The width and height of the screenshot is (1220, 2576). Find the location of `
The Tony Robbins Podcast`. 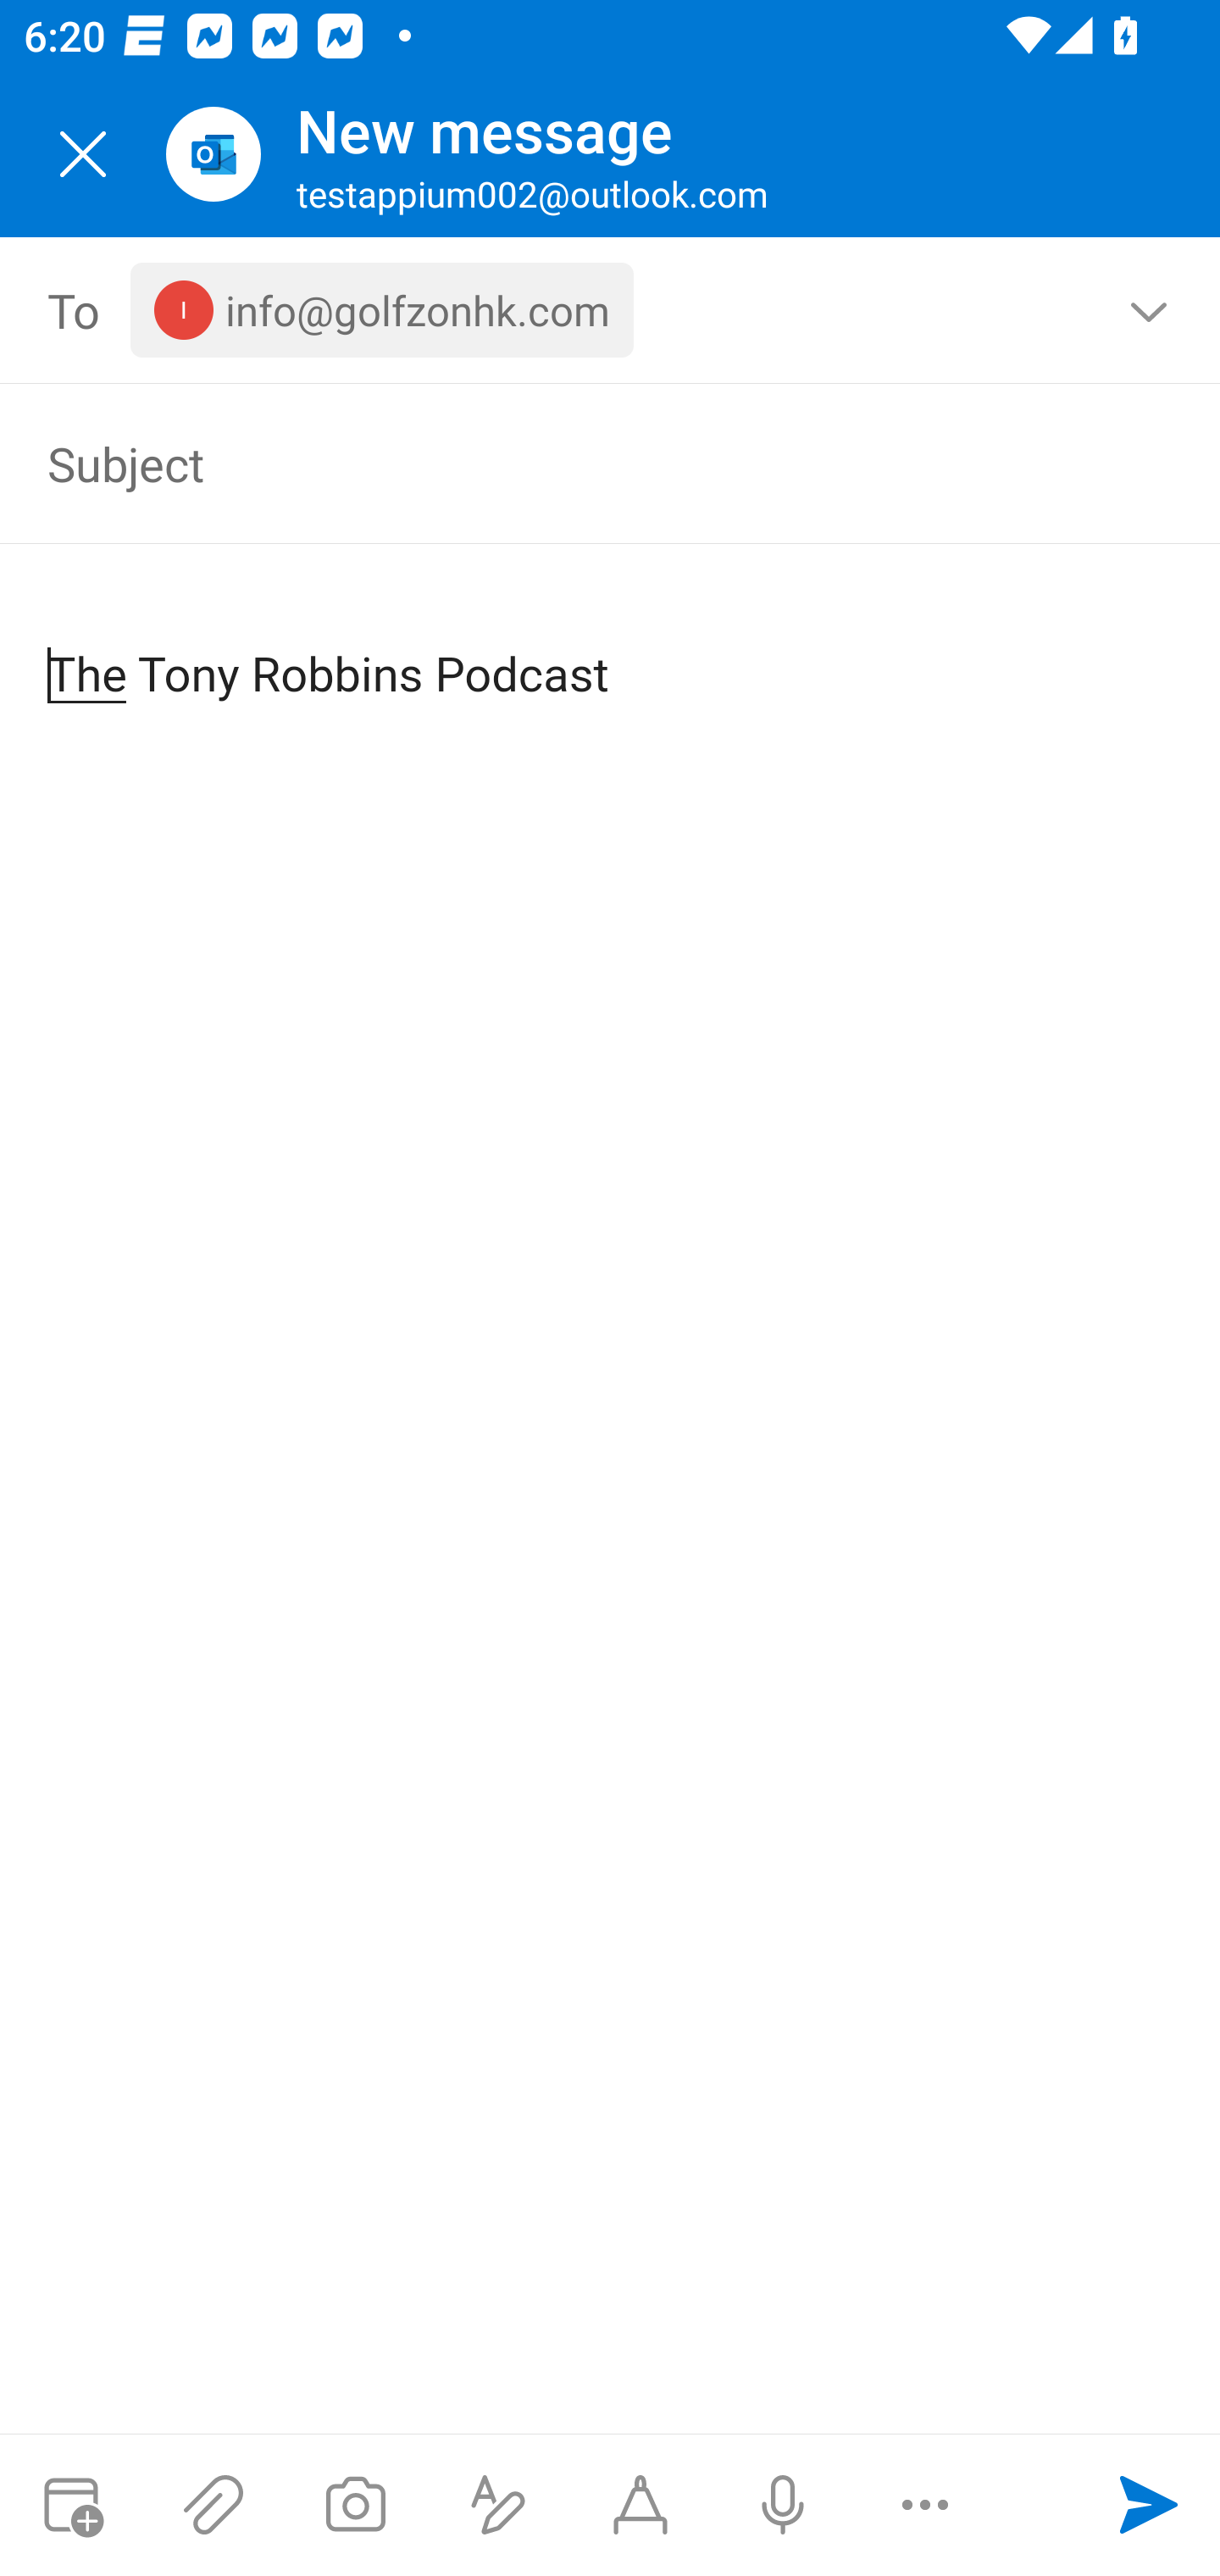


The Tony Robbins Podcast is located at coordinates (612, 647).